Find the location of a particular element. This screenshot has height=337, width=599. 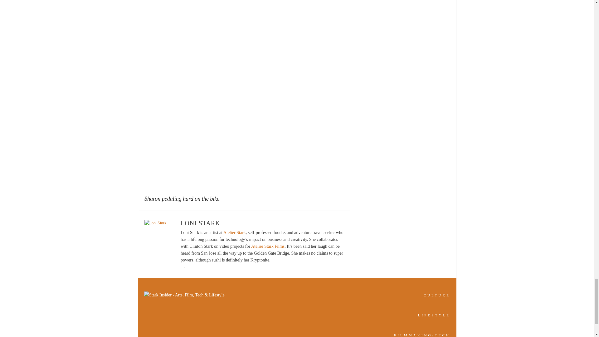

Instagram is located at coordinates (184, 269).